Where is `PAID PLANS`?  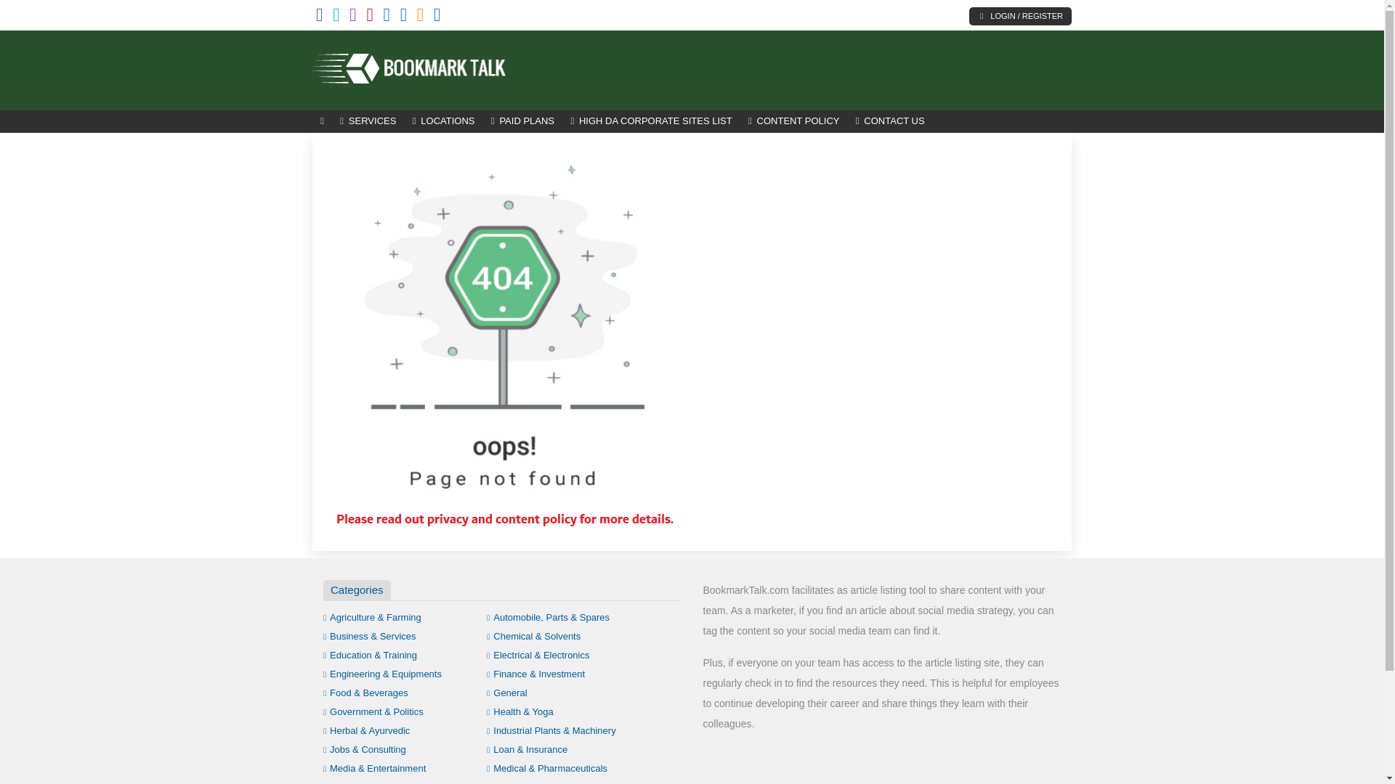 PAID PLANS is located at coordinates (523, 121).